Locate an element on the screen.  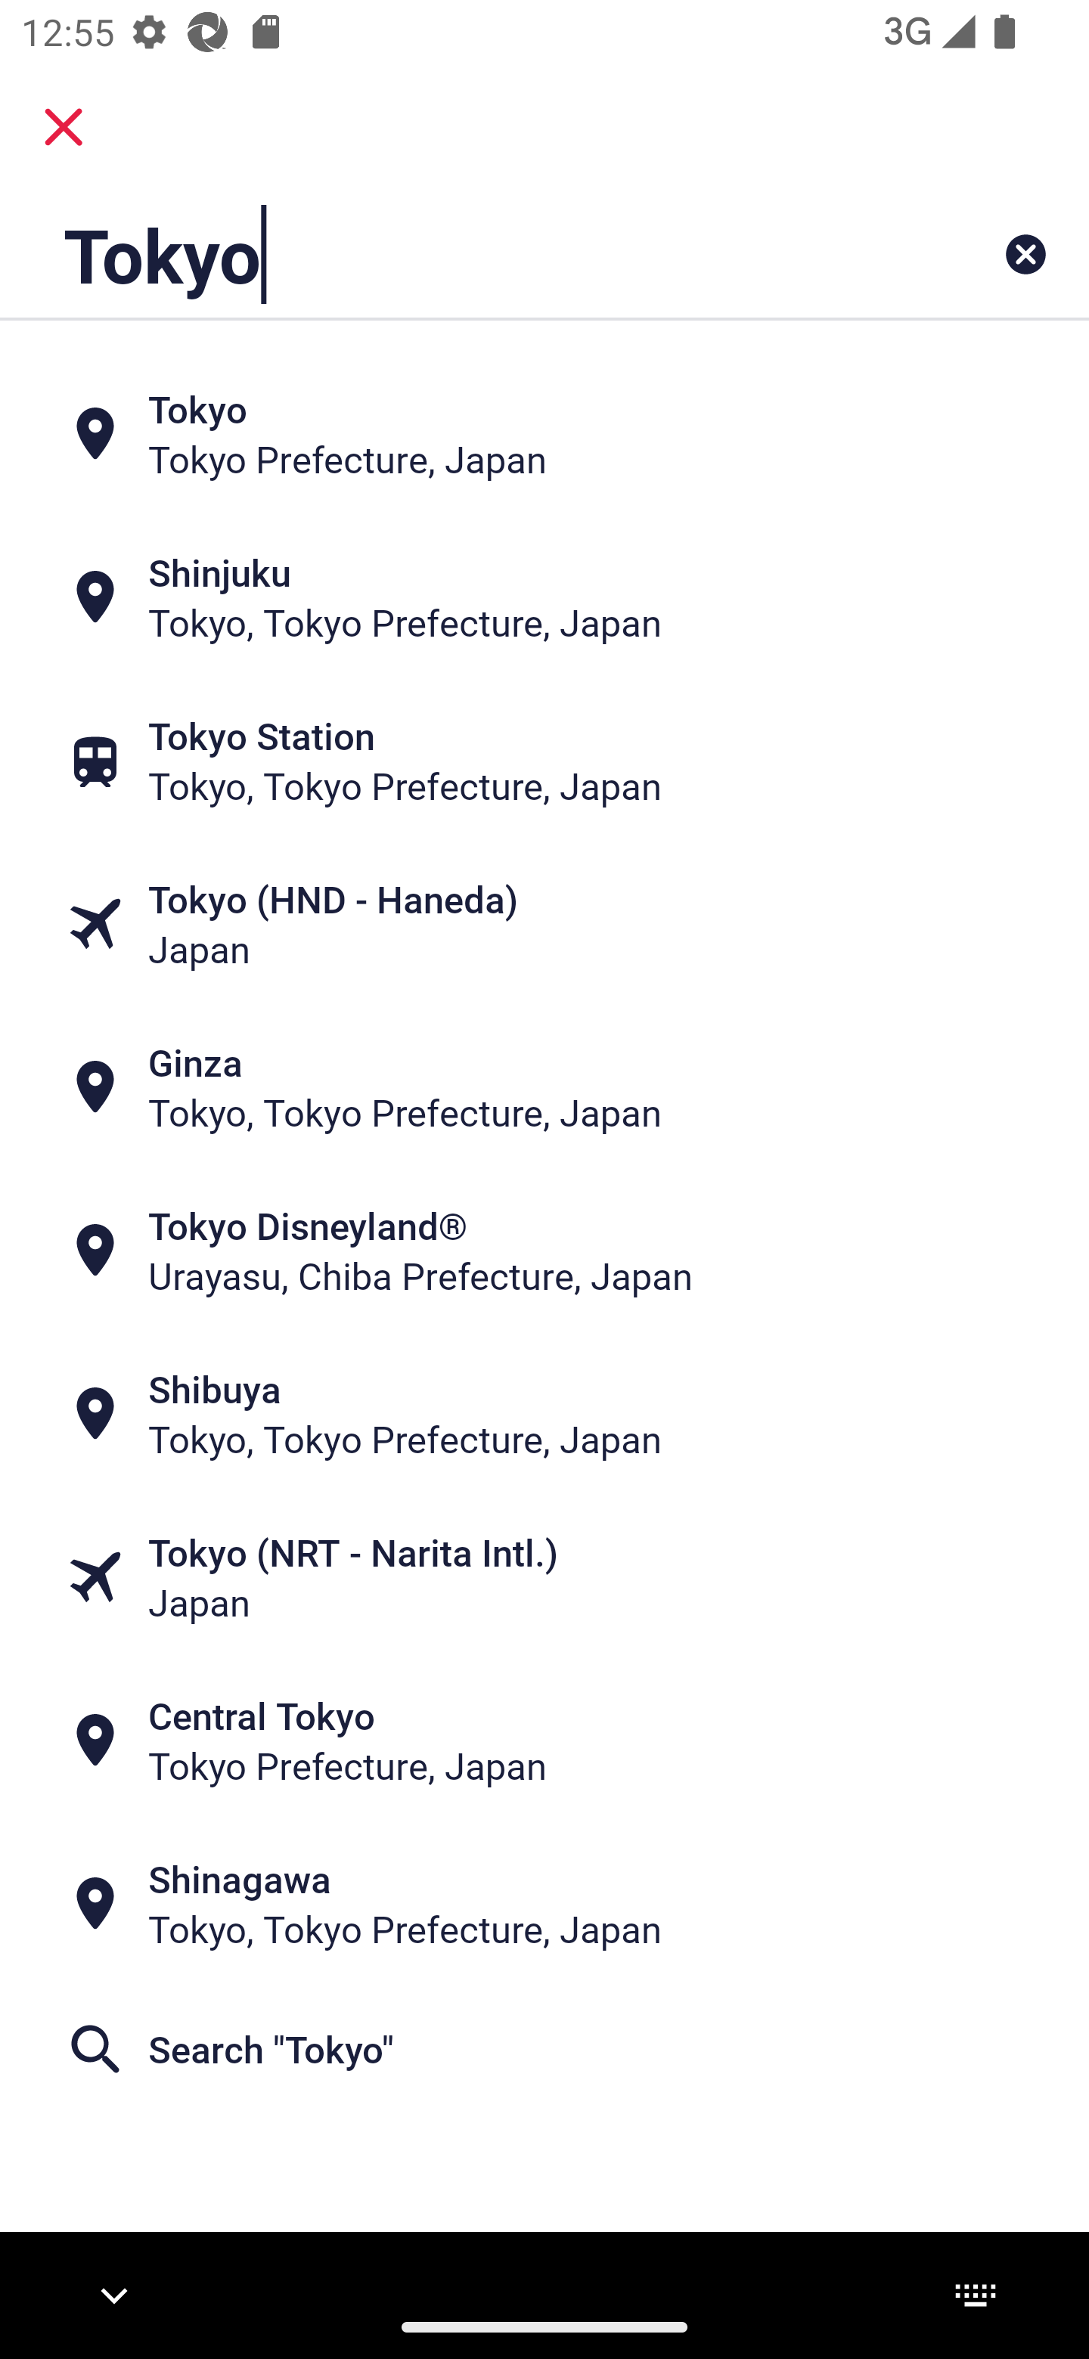
Tokyo Disneyland® Urayasu, Chiba Prefecture, Japan is located at coordinates (544, 1251).